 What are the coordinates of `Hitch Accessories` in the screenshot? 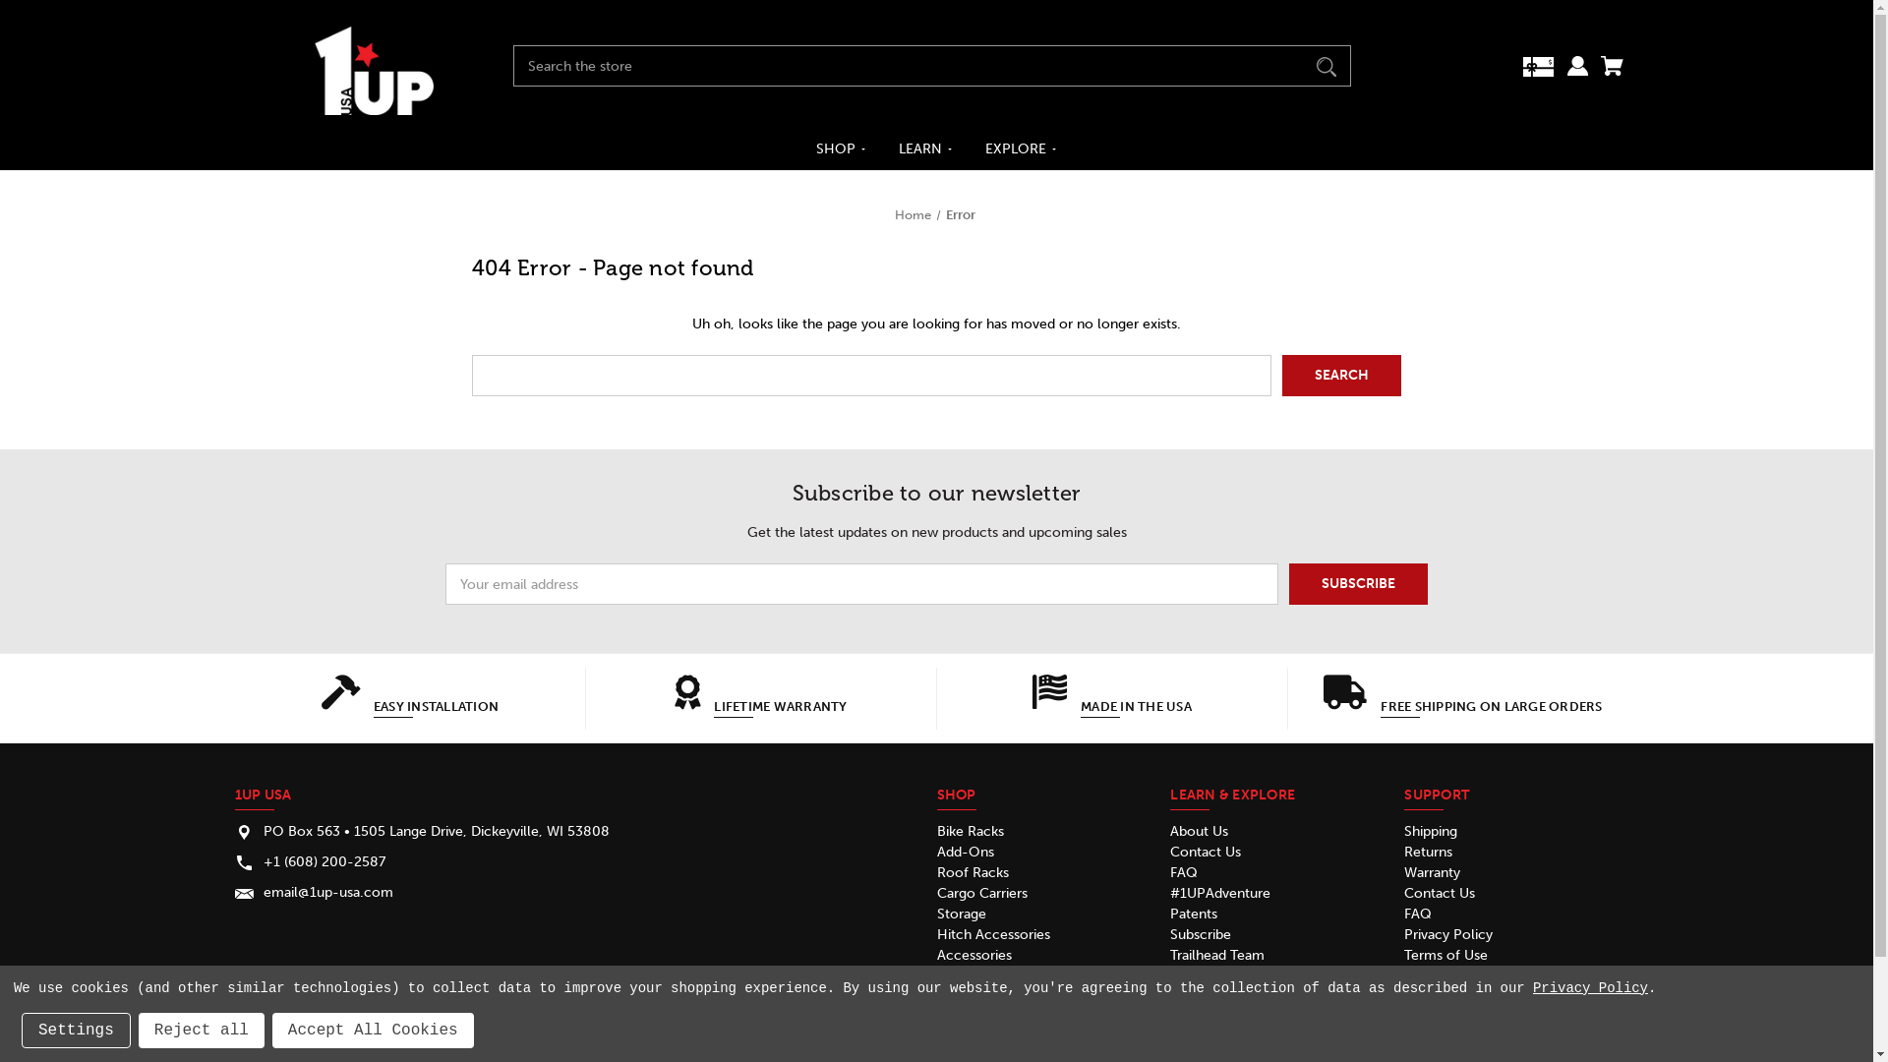 It's located at (993, 934).